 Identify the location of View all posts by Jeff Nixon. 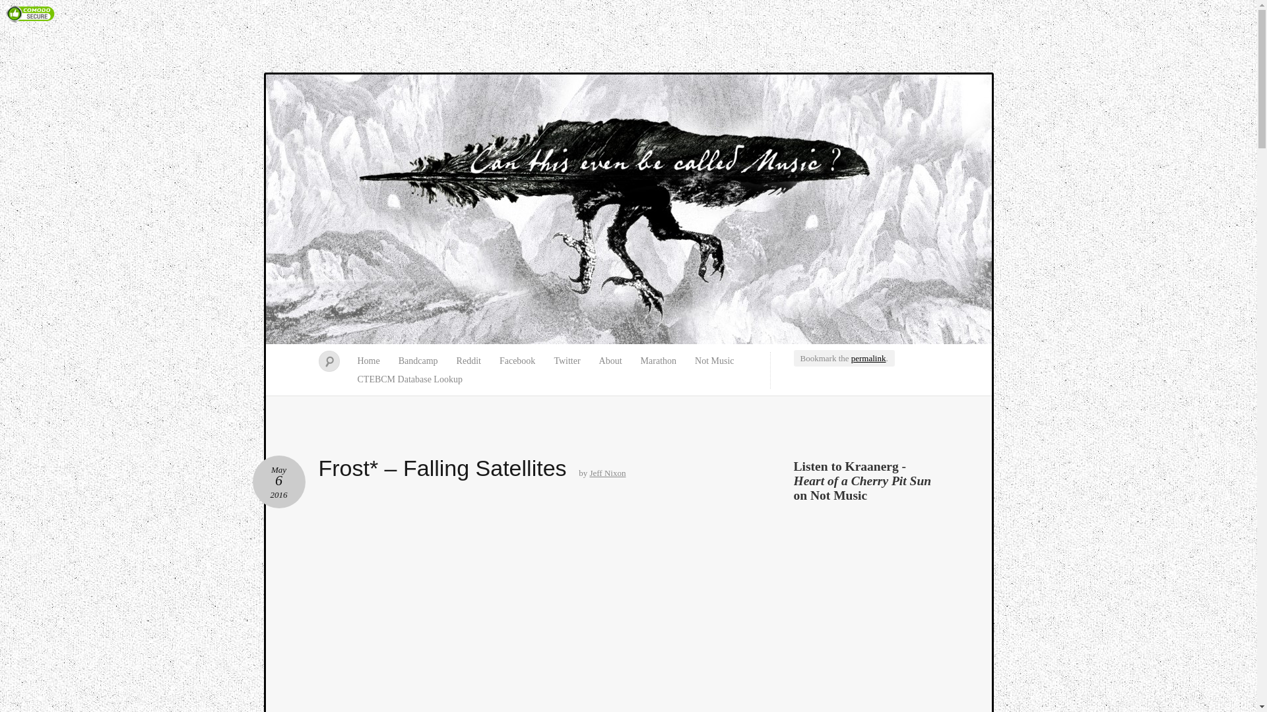
(607, 472).